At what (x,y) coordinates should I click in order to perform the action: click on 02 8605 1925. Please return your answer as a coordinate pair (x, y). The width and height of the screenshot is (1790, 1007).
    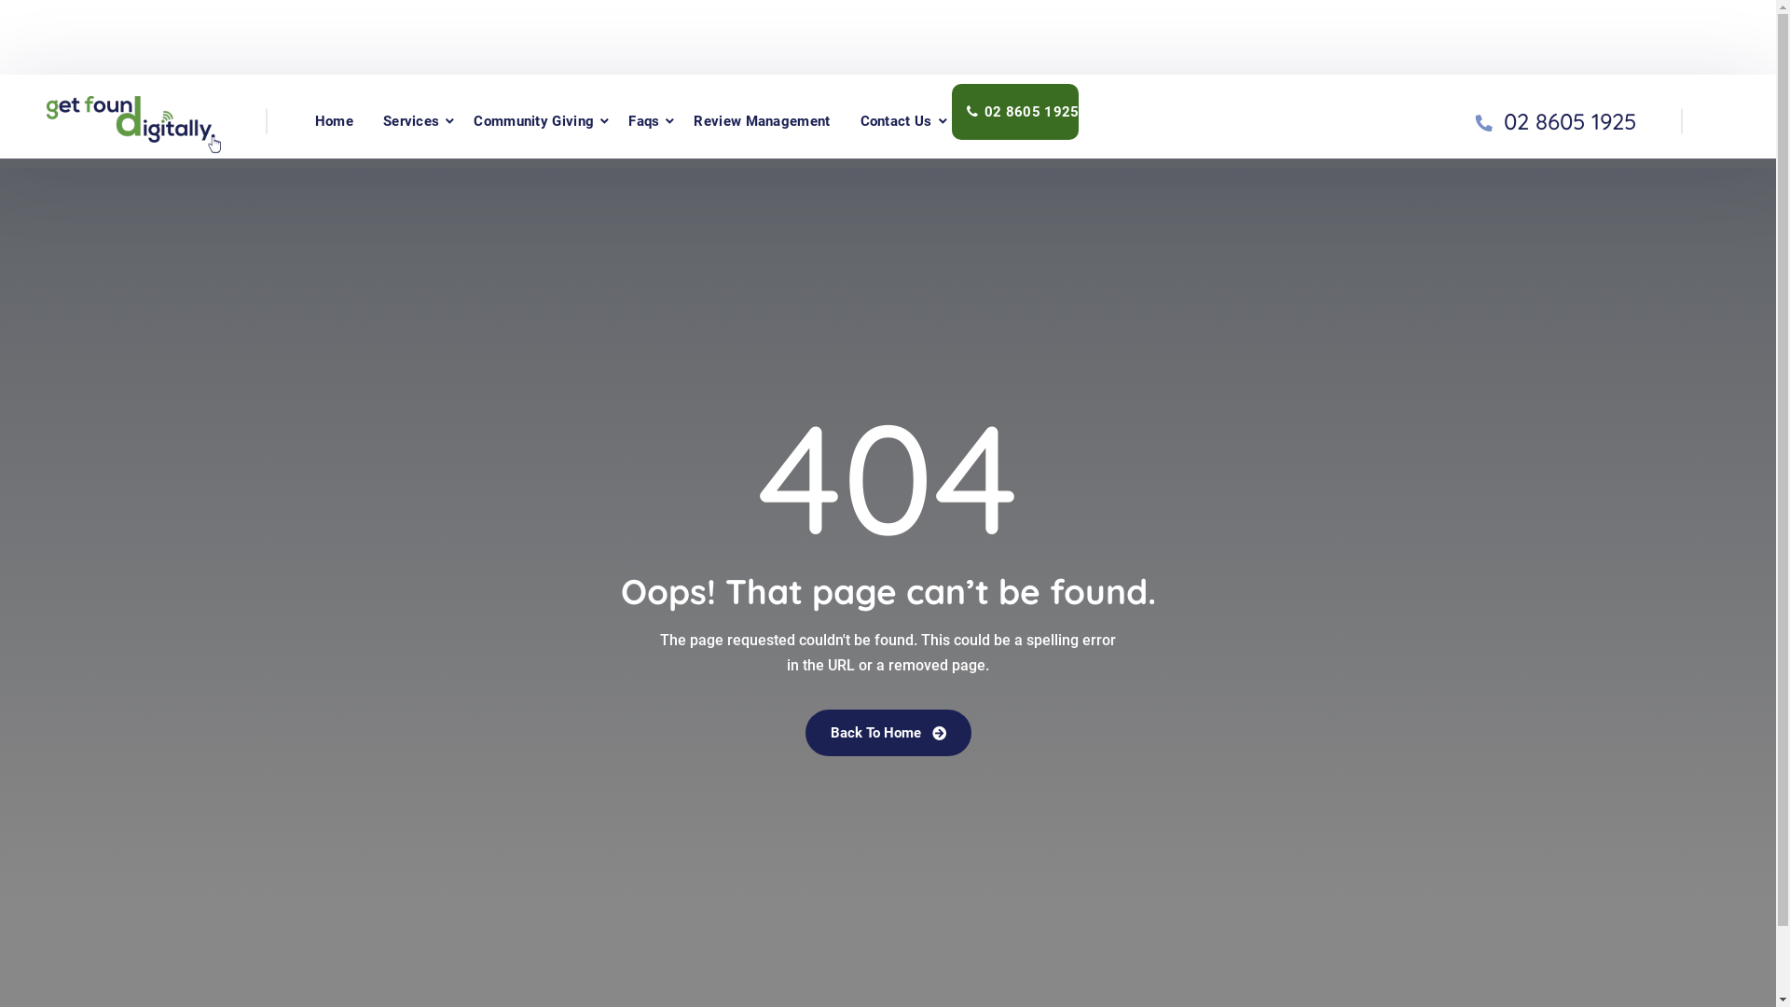
    Looking at the image, I should click on (1570, 121).